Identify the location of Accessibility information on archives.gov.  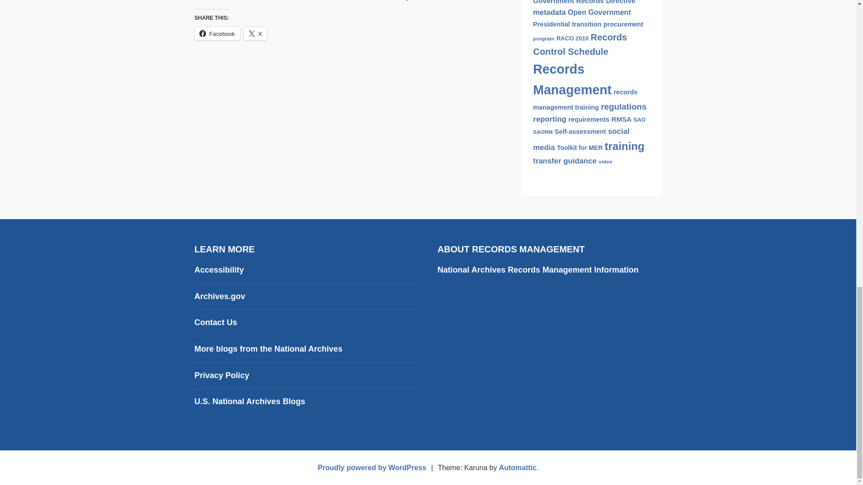
(218, 269).